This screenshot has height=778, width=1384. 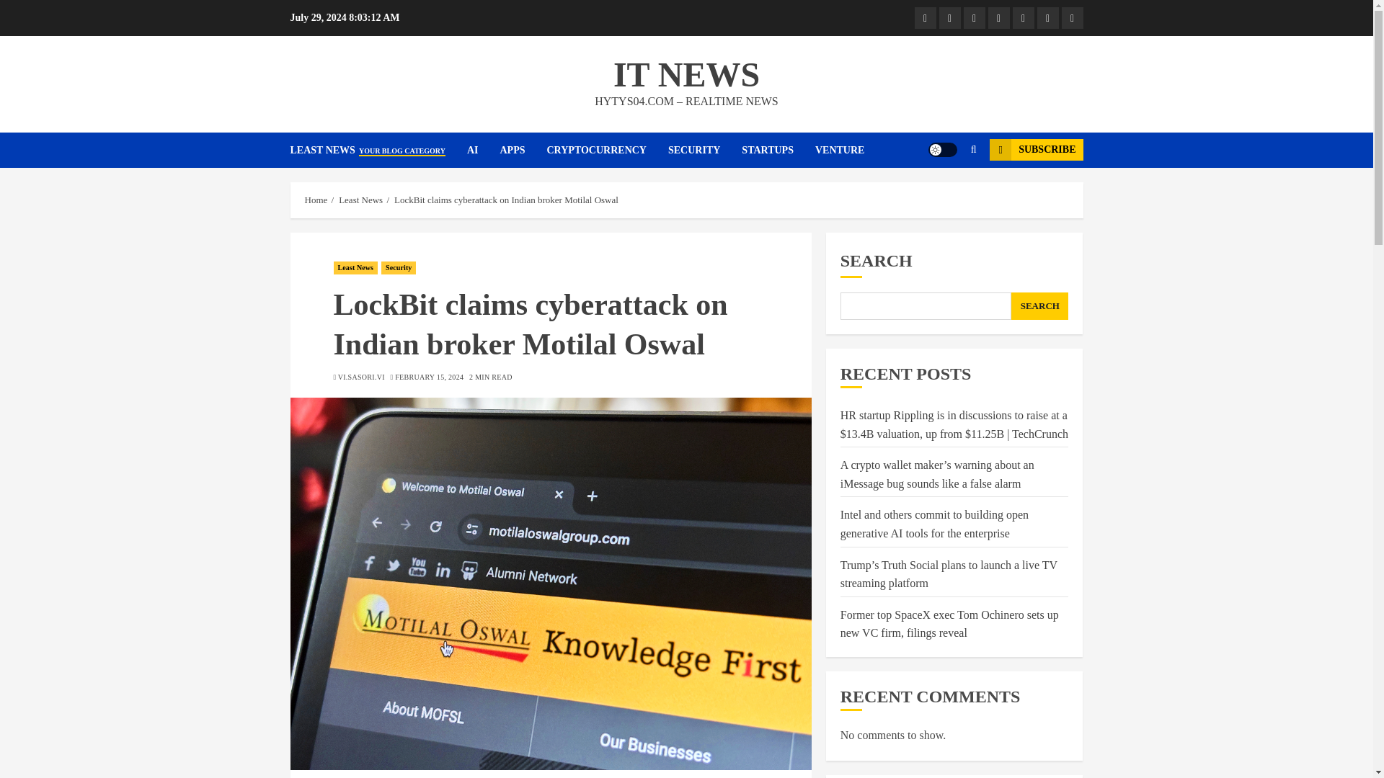 I want to click on IT NEWS, so click(x=686, y=73).